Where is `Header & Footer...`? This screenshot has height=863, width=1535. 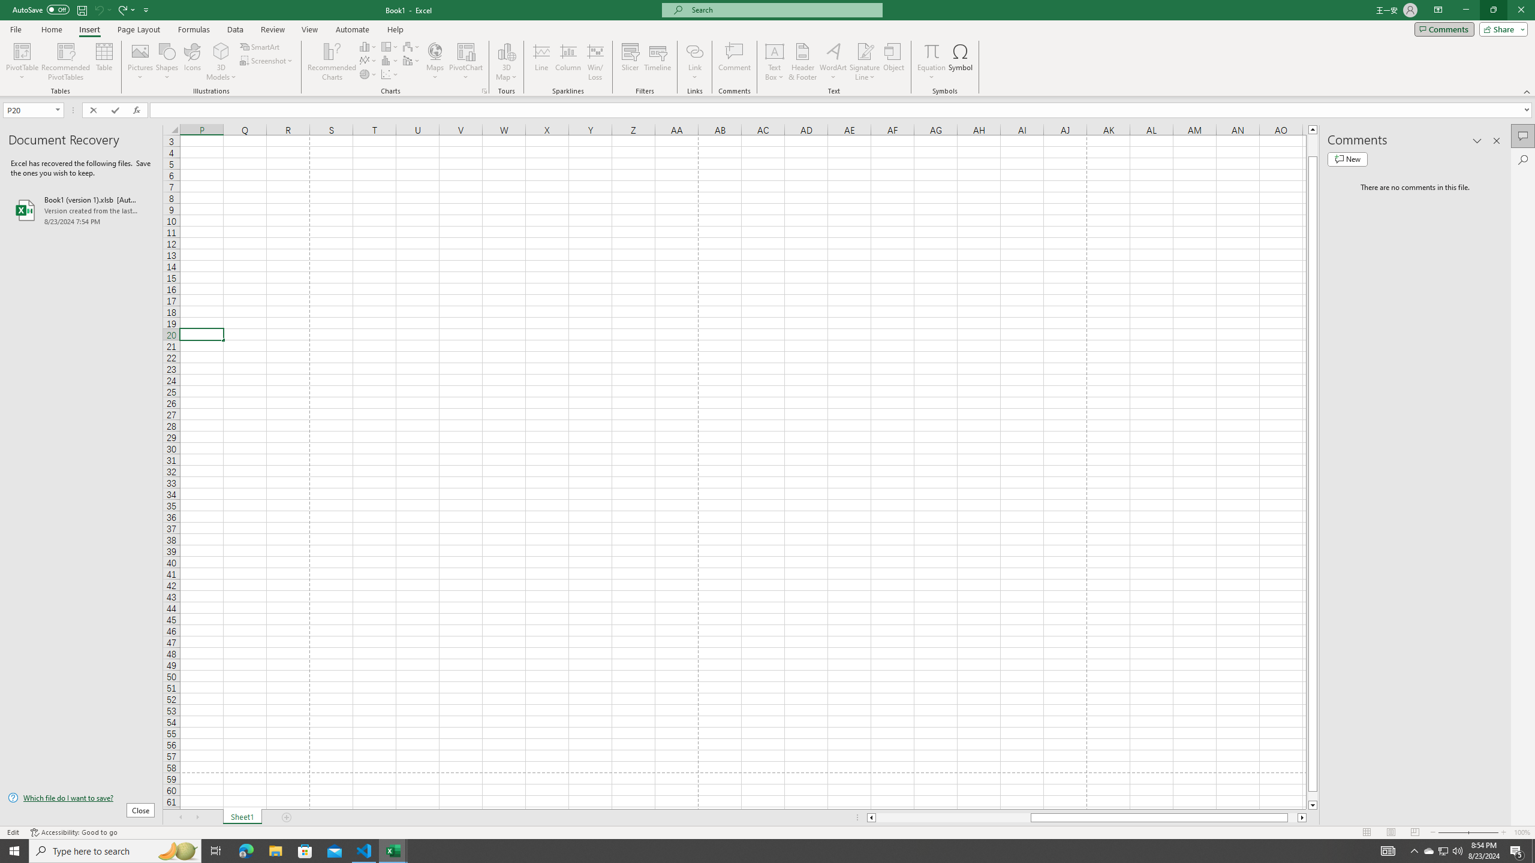 Header & Footer... is located at coordinates (802, 62).